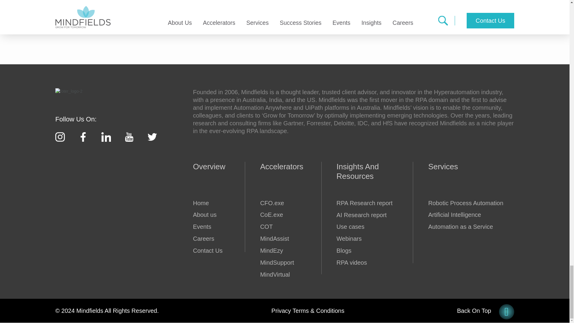 Image resolution: width=574 pixels, height=323 pixels. What do you see at coordinates (207, 203) in the screenshot?
I see `Hyperautomation` at bounding box center [207, 203].